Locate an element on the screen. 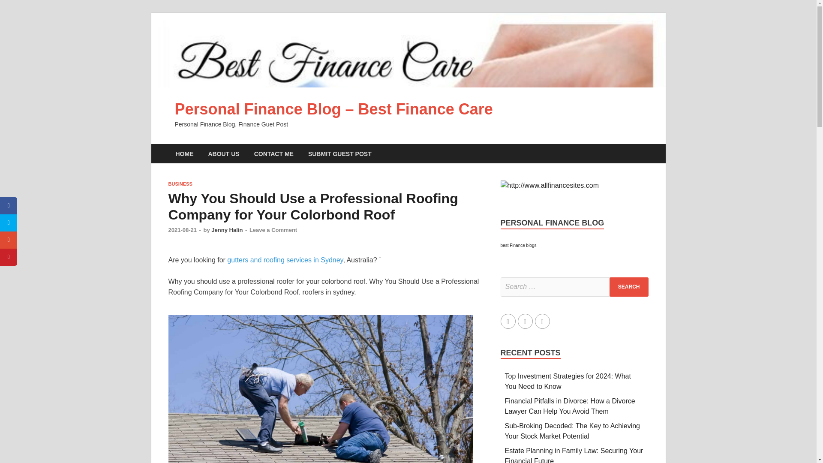 The height and width of the screenshot is (463, 823). Search is located at coordinates (629, 287).